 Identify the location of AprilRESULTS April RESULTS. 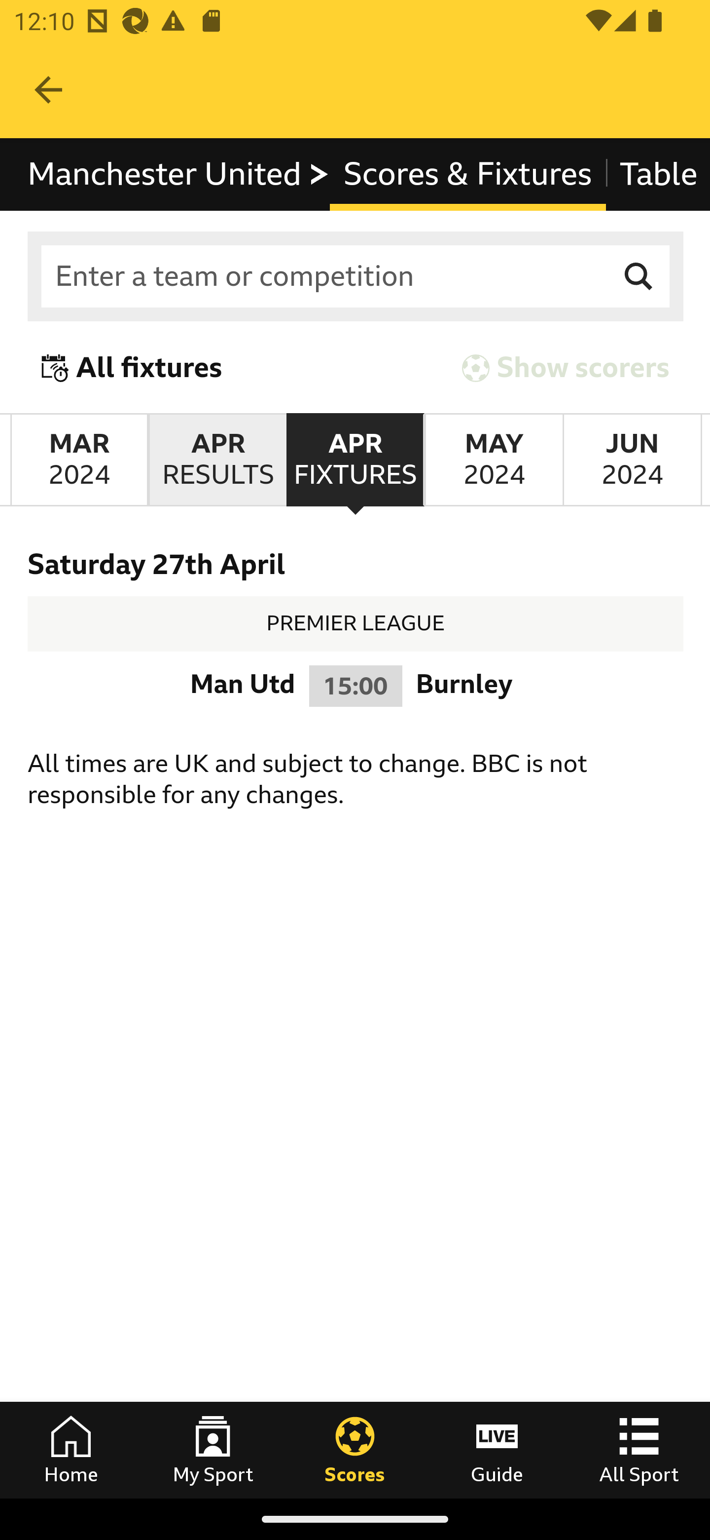
(217, 460).